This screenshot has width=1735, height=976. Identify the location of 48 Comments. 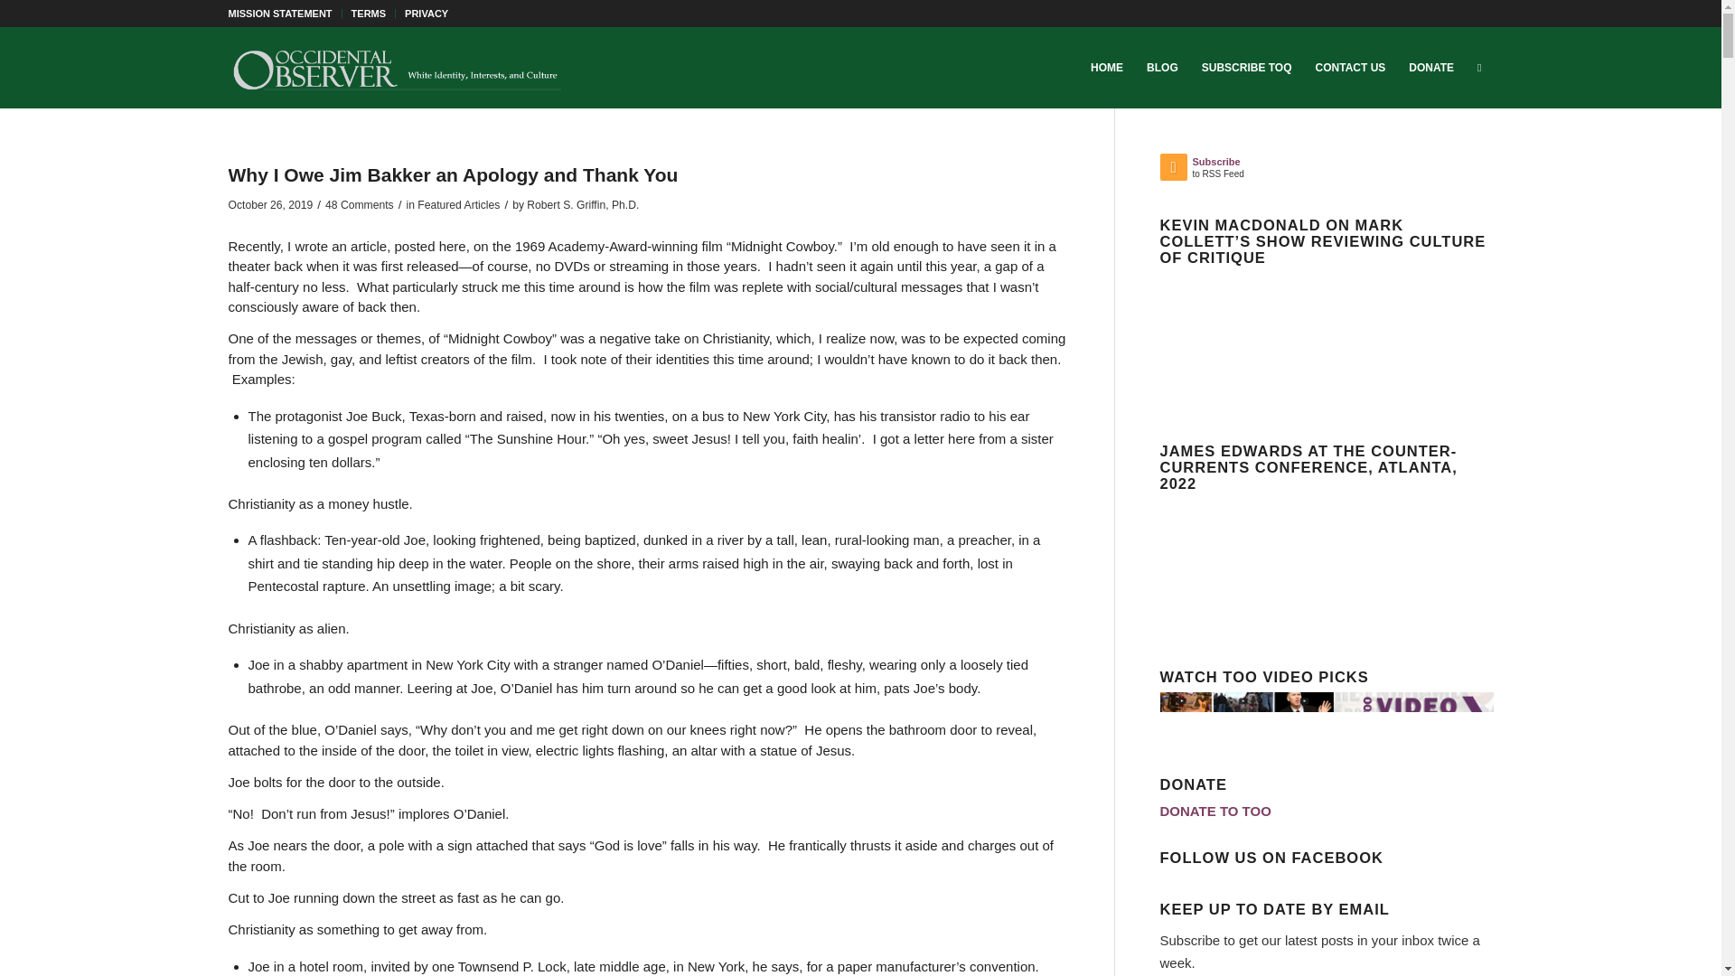
(360, 205).